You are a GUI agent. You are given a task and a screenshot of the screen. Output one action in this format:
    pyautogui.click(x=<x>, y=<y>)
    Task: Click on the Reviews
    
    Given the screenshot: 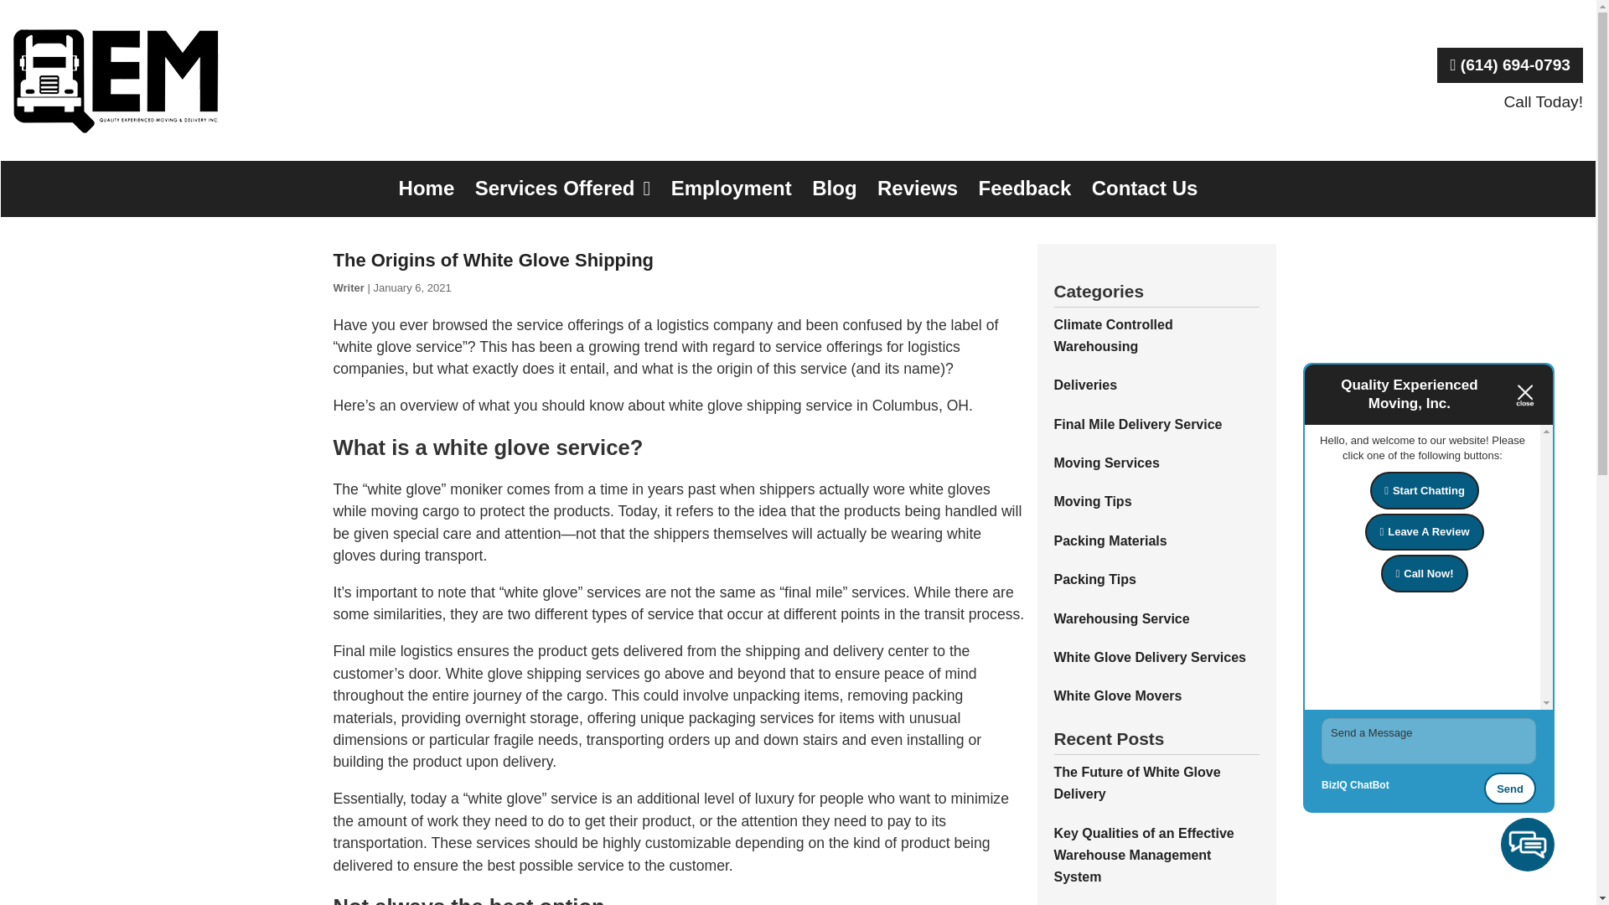 What is the action you would take?
    pyautogui.click(x=917, y=189)
    